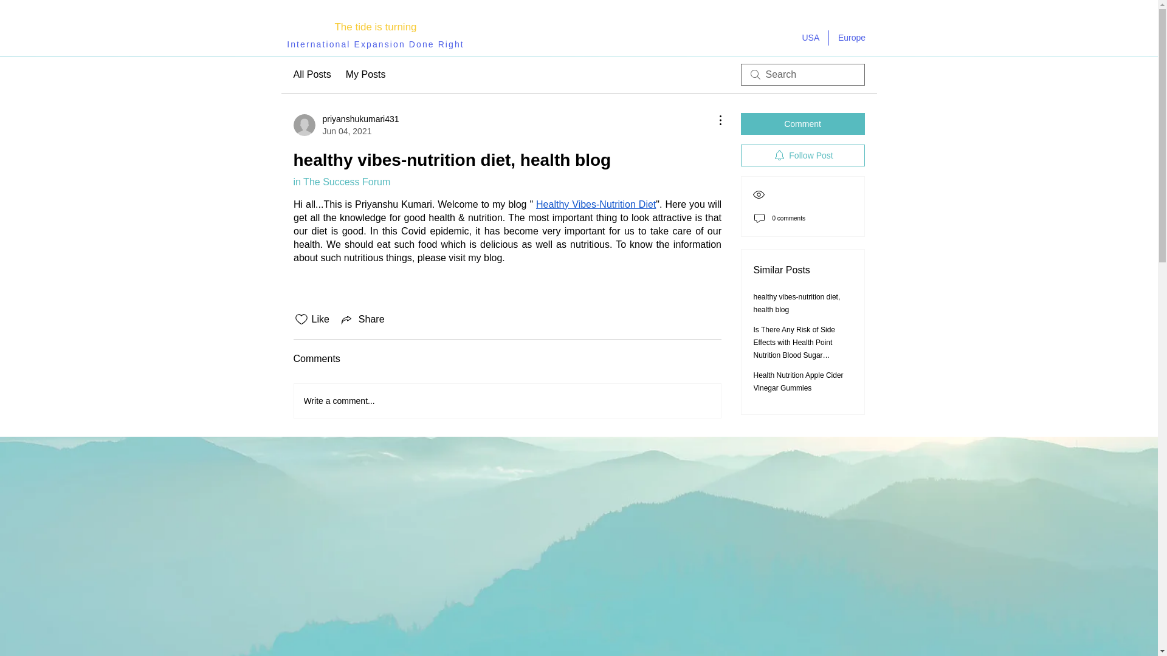  Describe the element at coordinates (596, 204) in the screenshot. I see `Healthy Vibes-Nutrition Diet` at that location.